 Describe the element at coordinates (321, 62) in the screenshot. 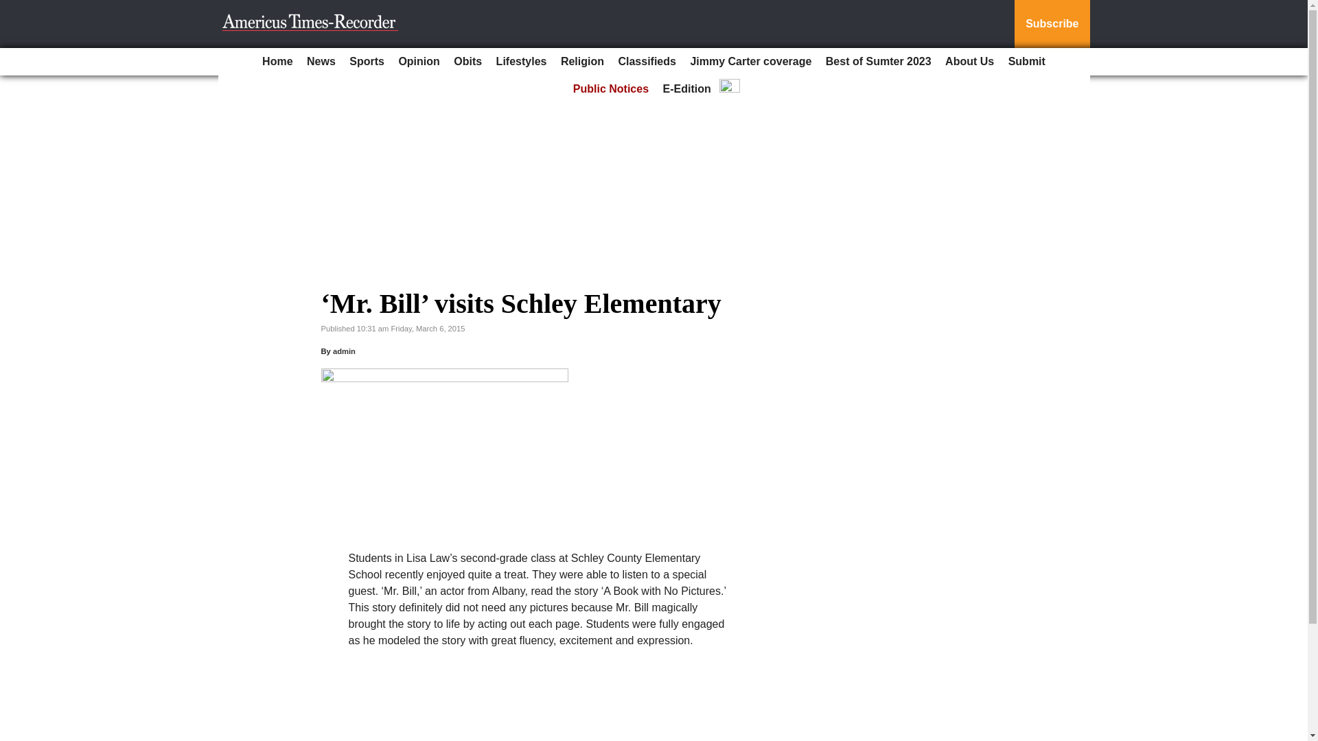

I see `News` at that location.